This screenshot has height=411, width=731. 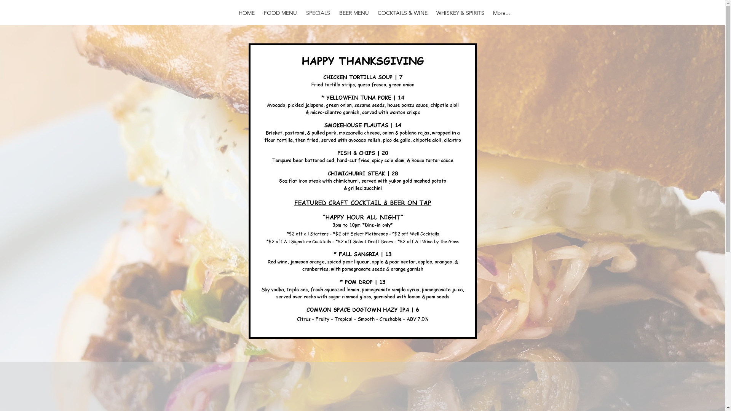 What do you see at coordinates (318, 13) in the screenshot?
I see `SPECIALS` at bounding box center [318, 13].